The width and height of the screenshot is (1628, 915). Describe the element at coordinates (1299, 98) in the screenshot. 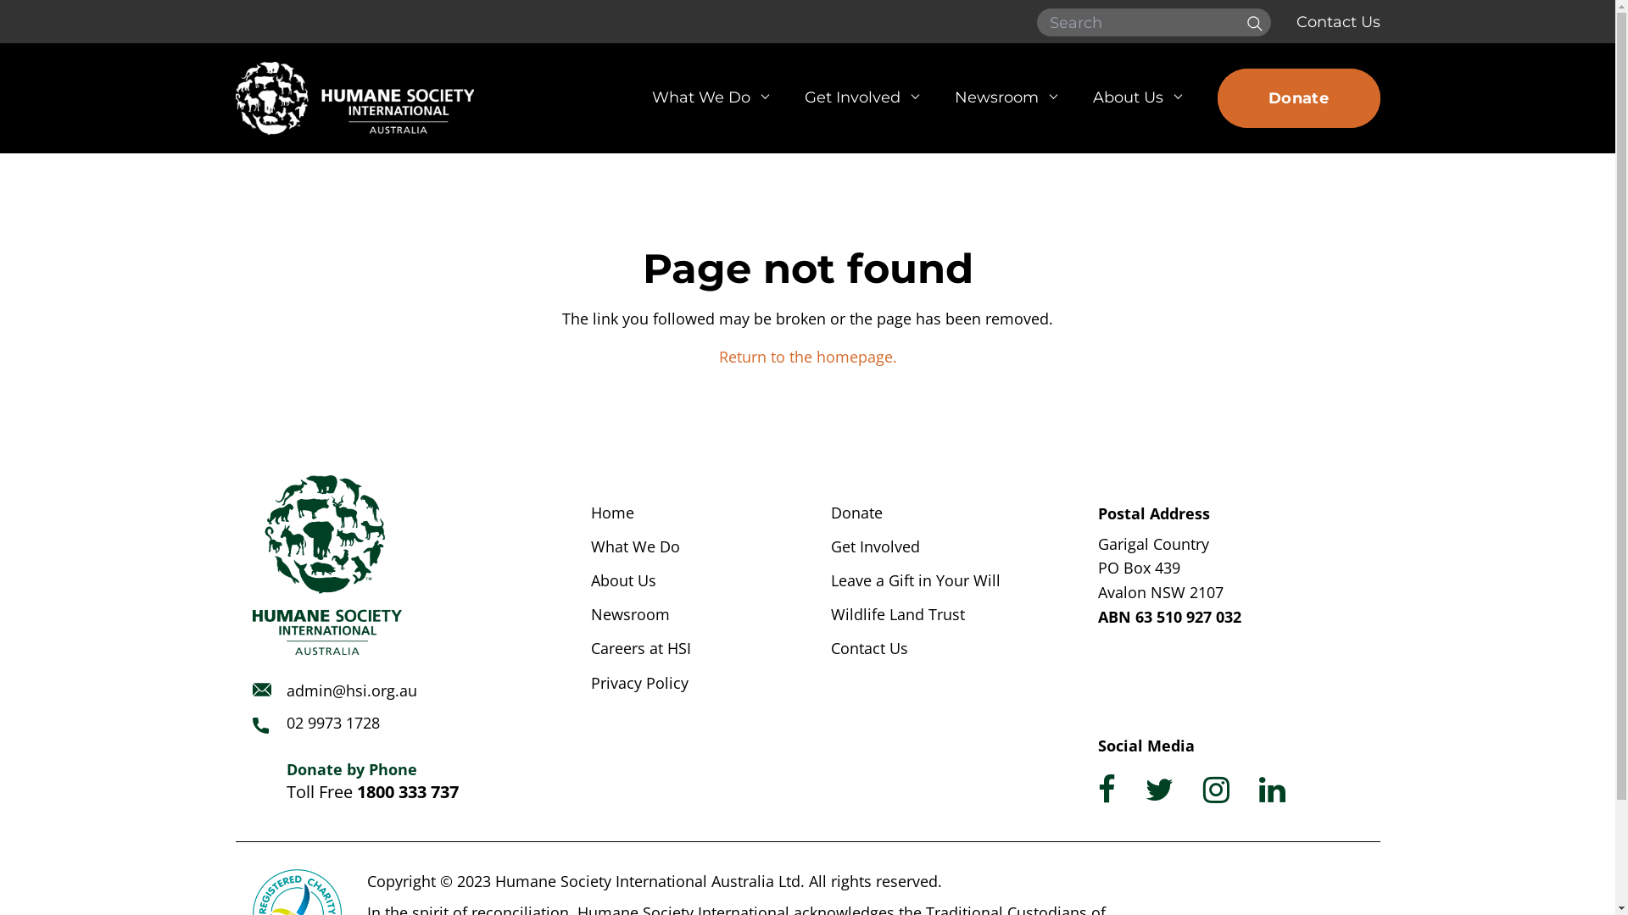

I see `Donate` at that location.